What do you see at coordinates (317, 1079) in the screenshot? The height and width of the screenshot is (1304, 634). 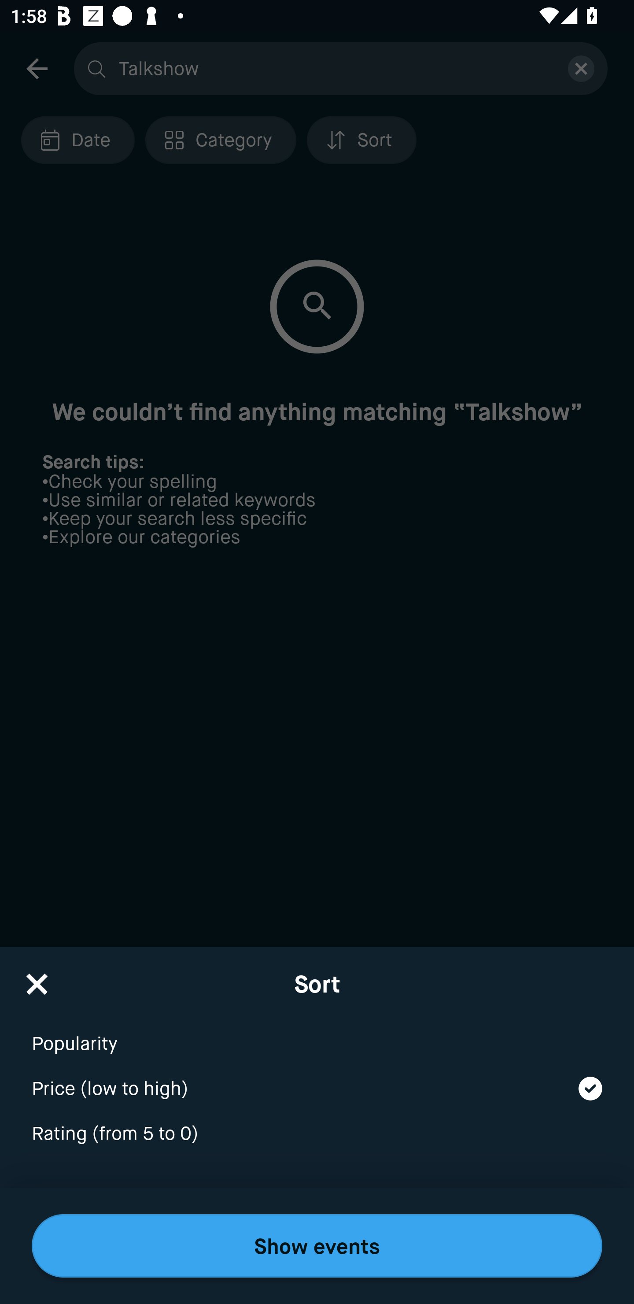 I see `Price (low to high) Selected Icon` at bounding box center [317, 1079].